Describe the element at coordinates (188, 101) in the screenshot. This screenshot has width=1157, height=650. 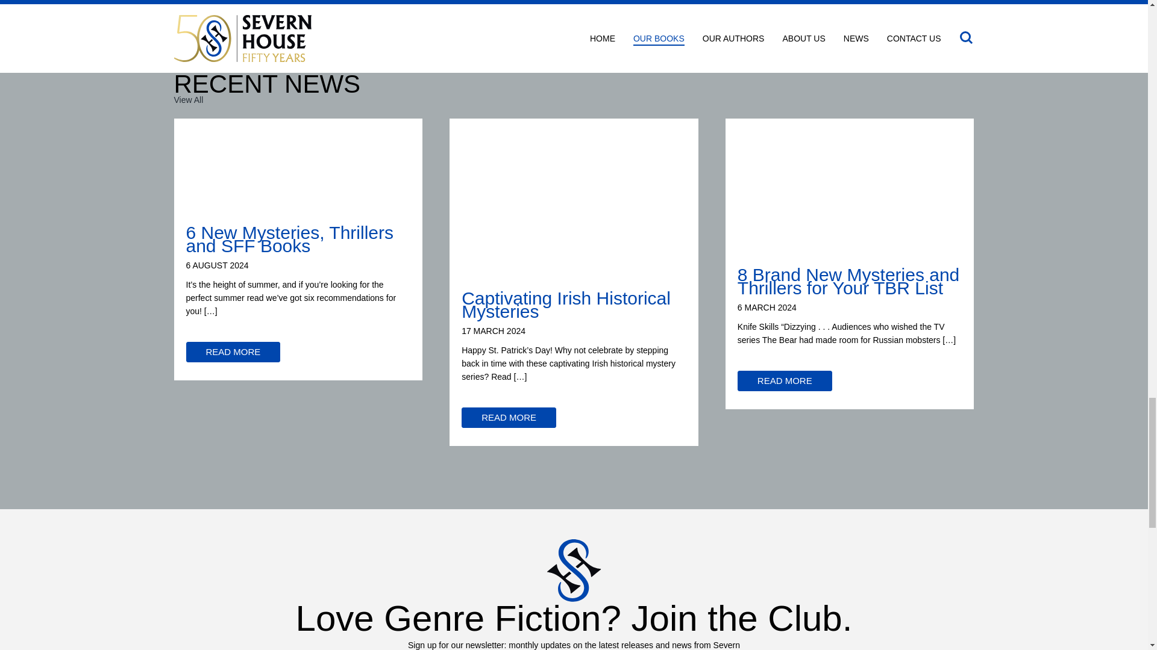
I see `View All` at that location.